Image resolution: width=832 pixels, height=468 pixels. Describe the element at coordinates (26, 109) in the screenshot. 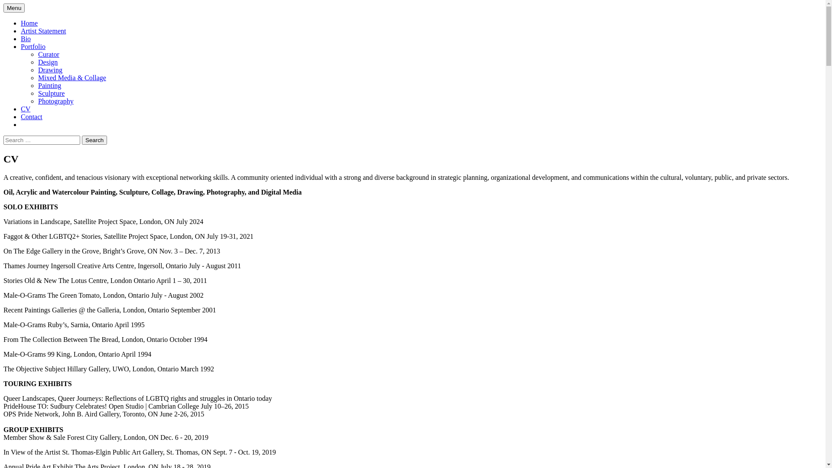

I see `CV` at that location.